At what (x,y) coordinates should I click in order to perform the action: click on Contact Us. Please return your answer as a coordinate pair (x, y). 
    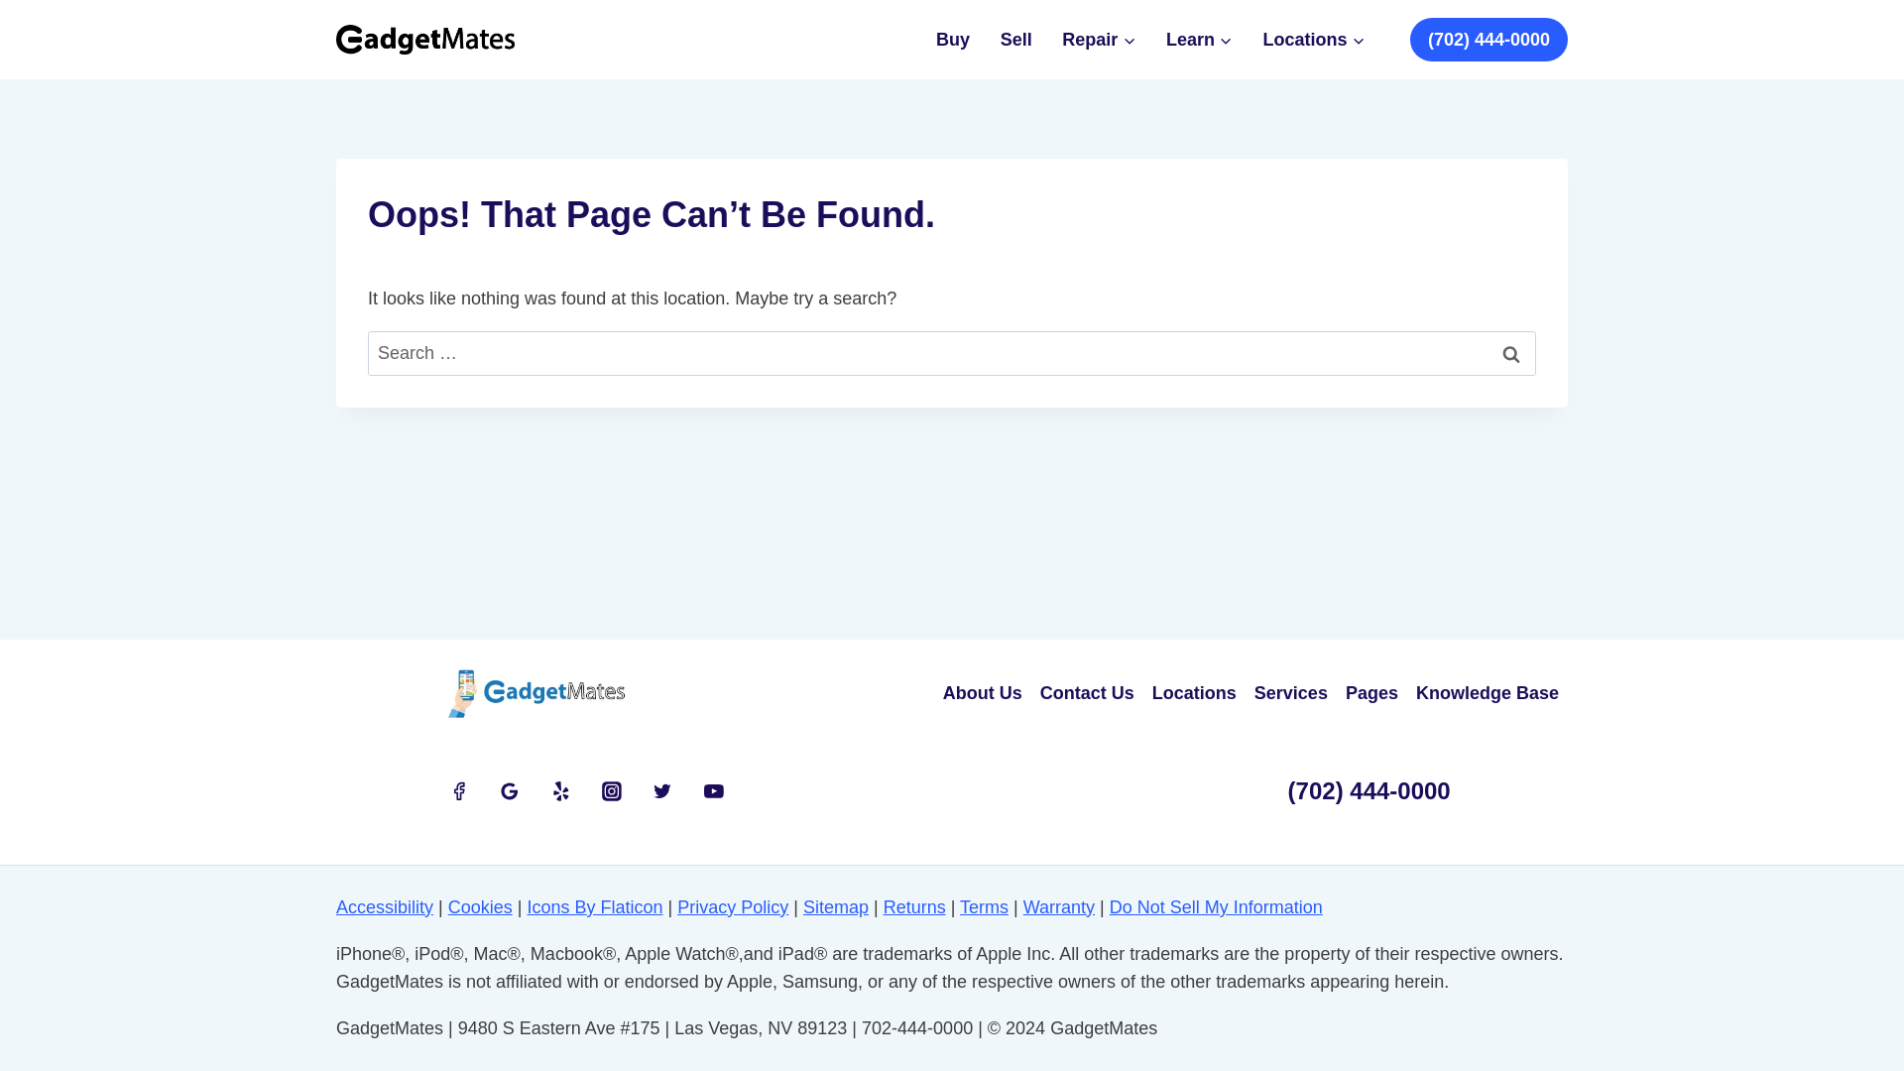
    Looking at the image, I should click on (1087, 693).